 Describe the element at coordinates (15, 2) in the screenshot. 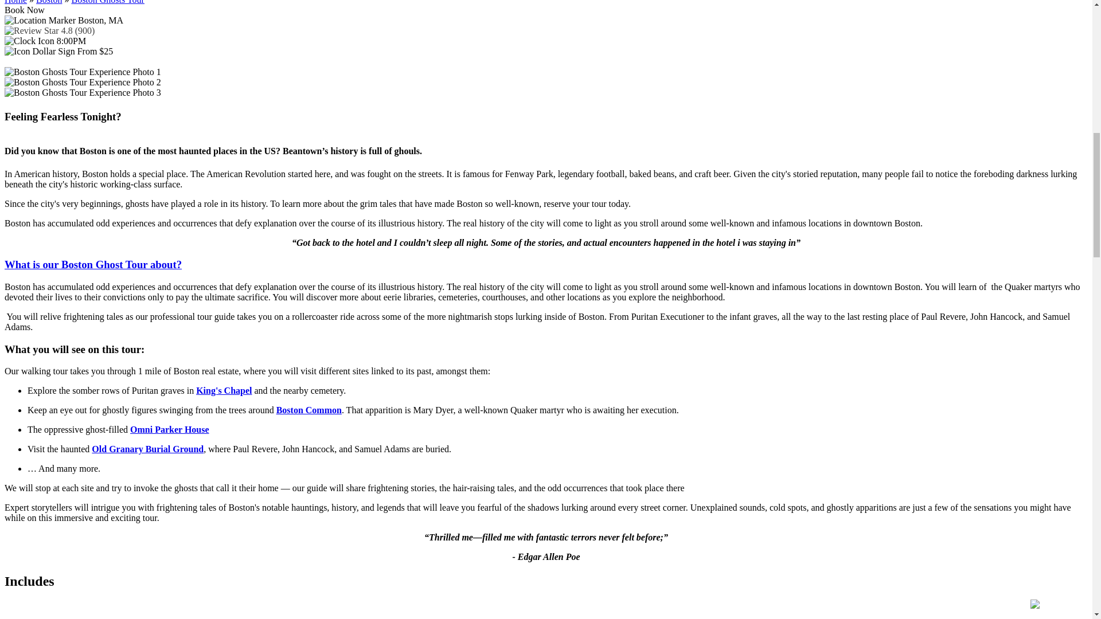

I see `Home` at that location.